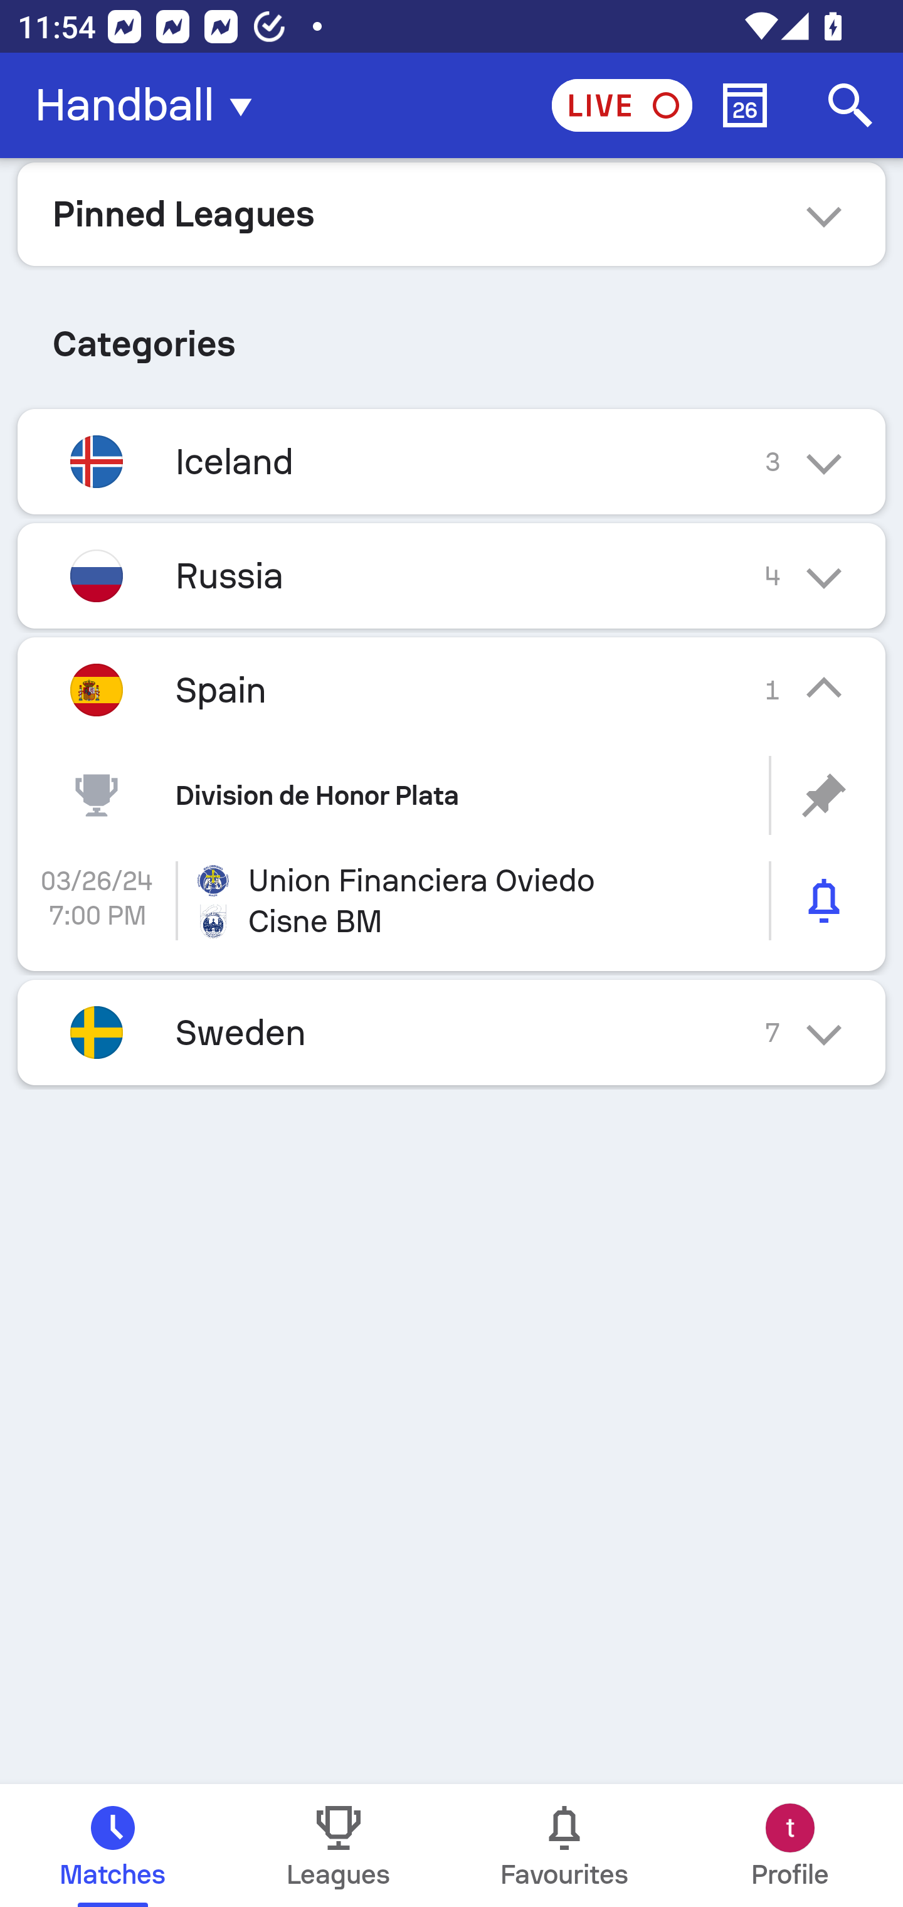  Describe the element at coordinates (564, 1846) in the screenshot. I see `Favourites` at that location.